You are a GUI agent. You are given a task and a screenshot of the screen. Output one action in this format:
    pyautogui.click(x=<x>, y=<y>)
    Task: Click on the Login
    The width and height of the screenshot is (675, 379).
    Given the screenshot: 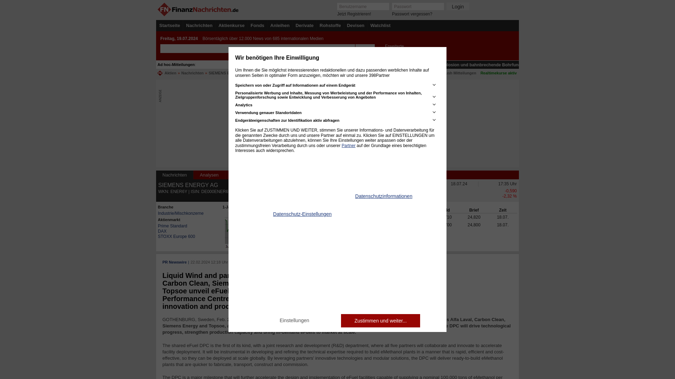 What is the action you would take?
    pyautogui.click(x=458, y=6)
    